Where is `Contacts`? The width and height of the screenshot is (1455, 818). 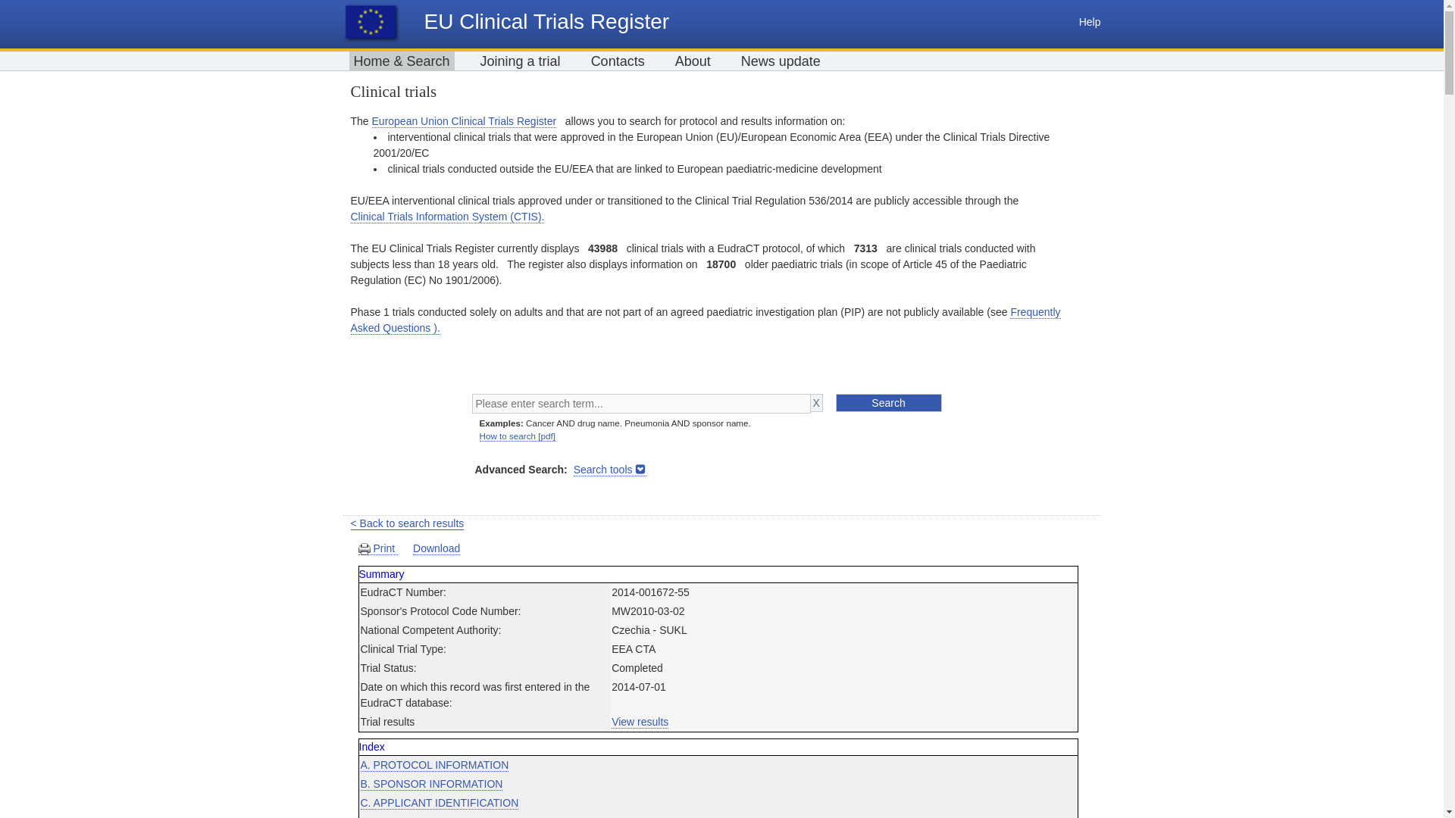
Contacts is located at coordinates (617, 61).